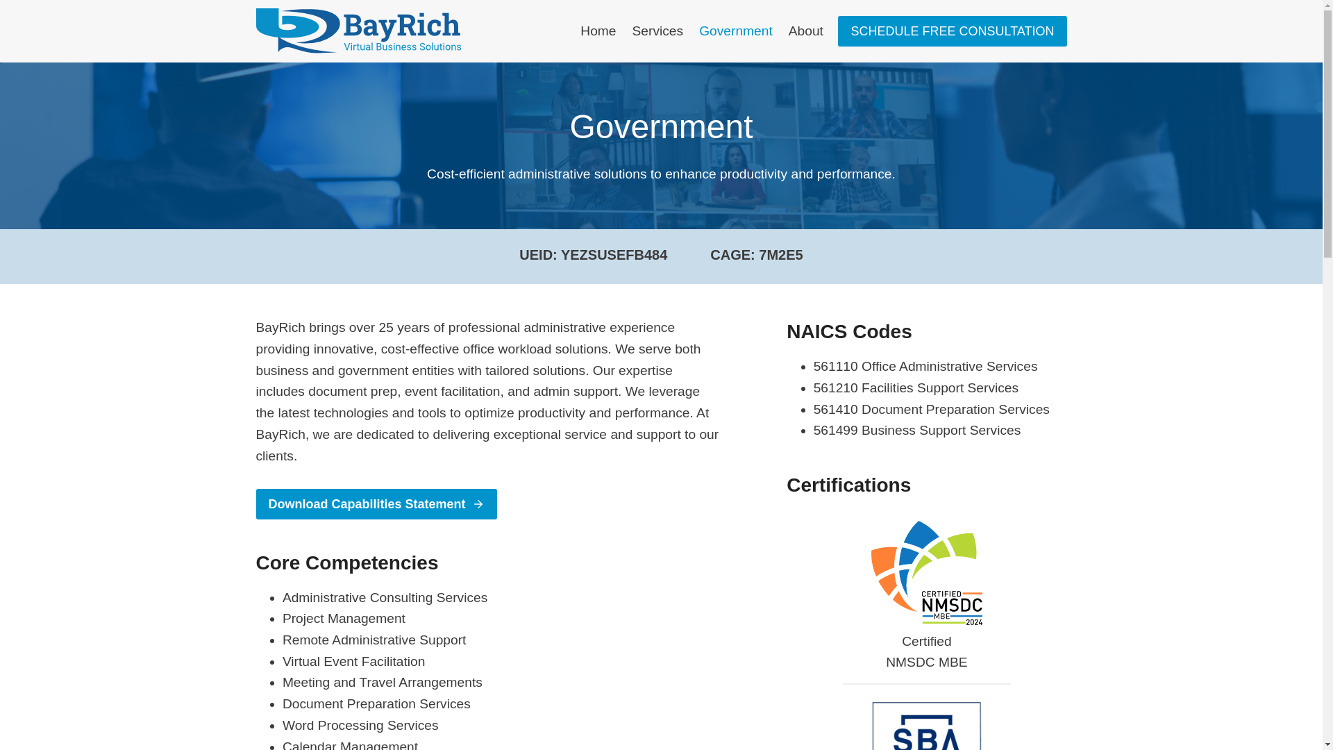 This screenshot has width=1333, height=750. What do you see at coordinates (805, 31) in the screenshot?
I see `About` at bounding box center [805, 31].